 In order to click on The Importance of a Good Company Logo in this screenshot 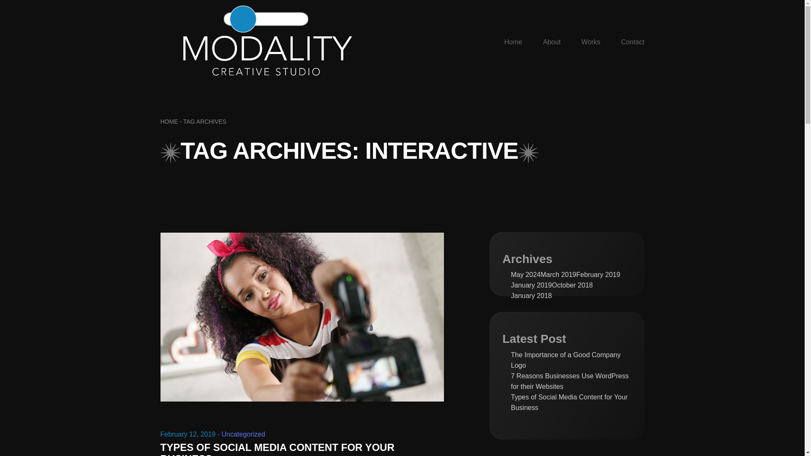, I will do `click(571, 360)`.